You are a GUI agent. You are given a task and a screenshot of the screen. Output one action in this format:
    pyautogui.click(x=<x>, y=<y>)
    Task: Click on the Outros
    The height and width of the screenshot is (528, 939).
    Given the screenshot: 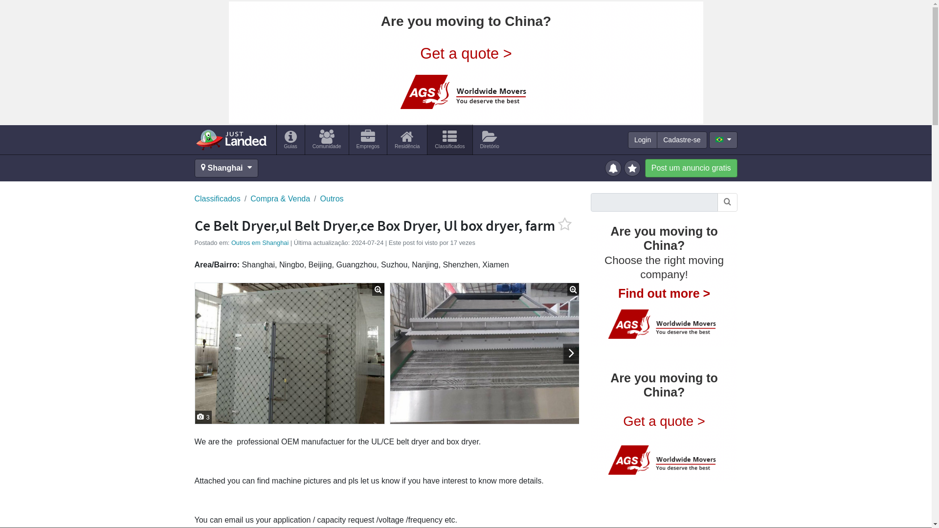 What is the action you would take?
    pyautogui.click(x=332, y=199)
    